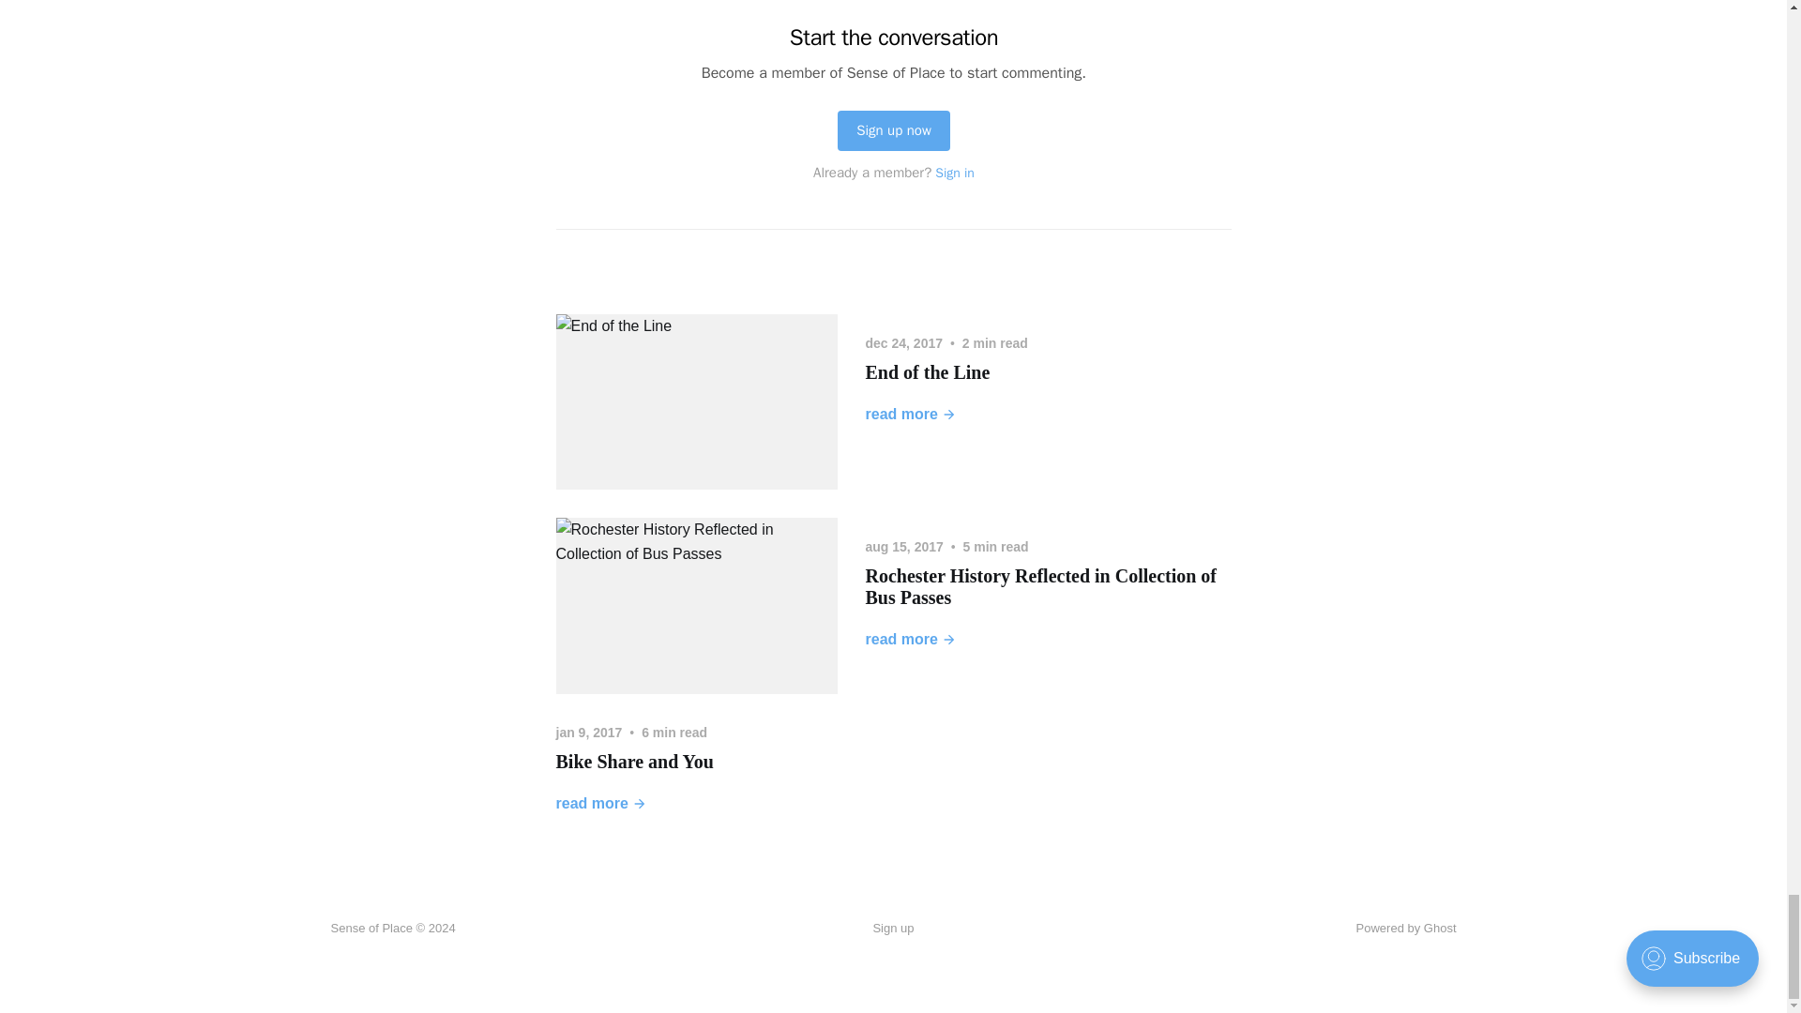 The width and height of the screenshot is (1801, 1013). Describe the element at coordinates (892, 929) in the screenshot. I see `Sign up` at that location.